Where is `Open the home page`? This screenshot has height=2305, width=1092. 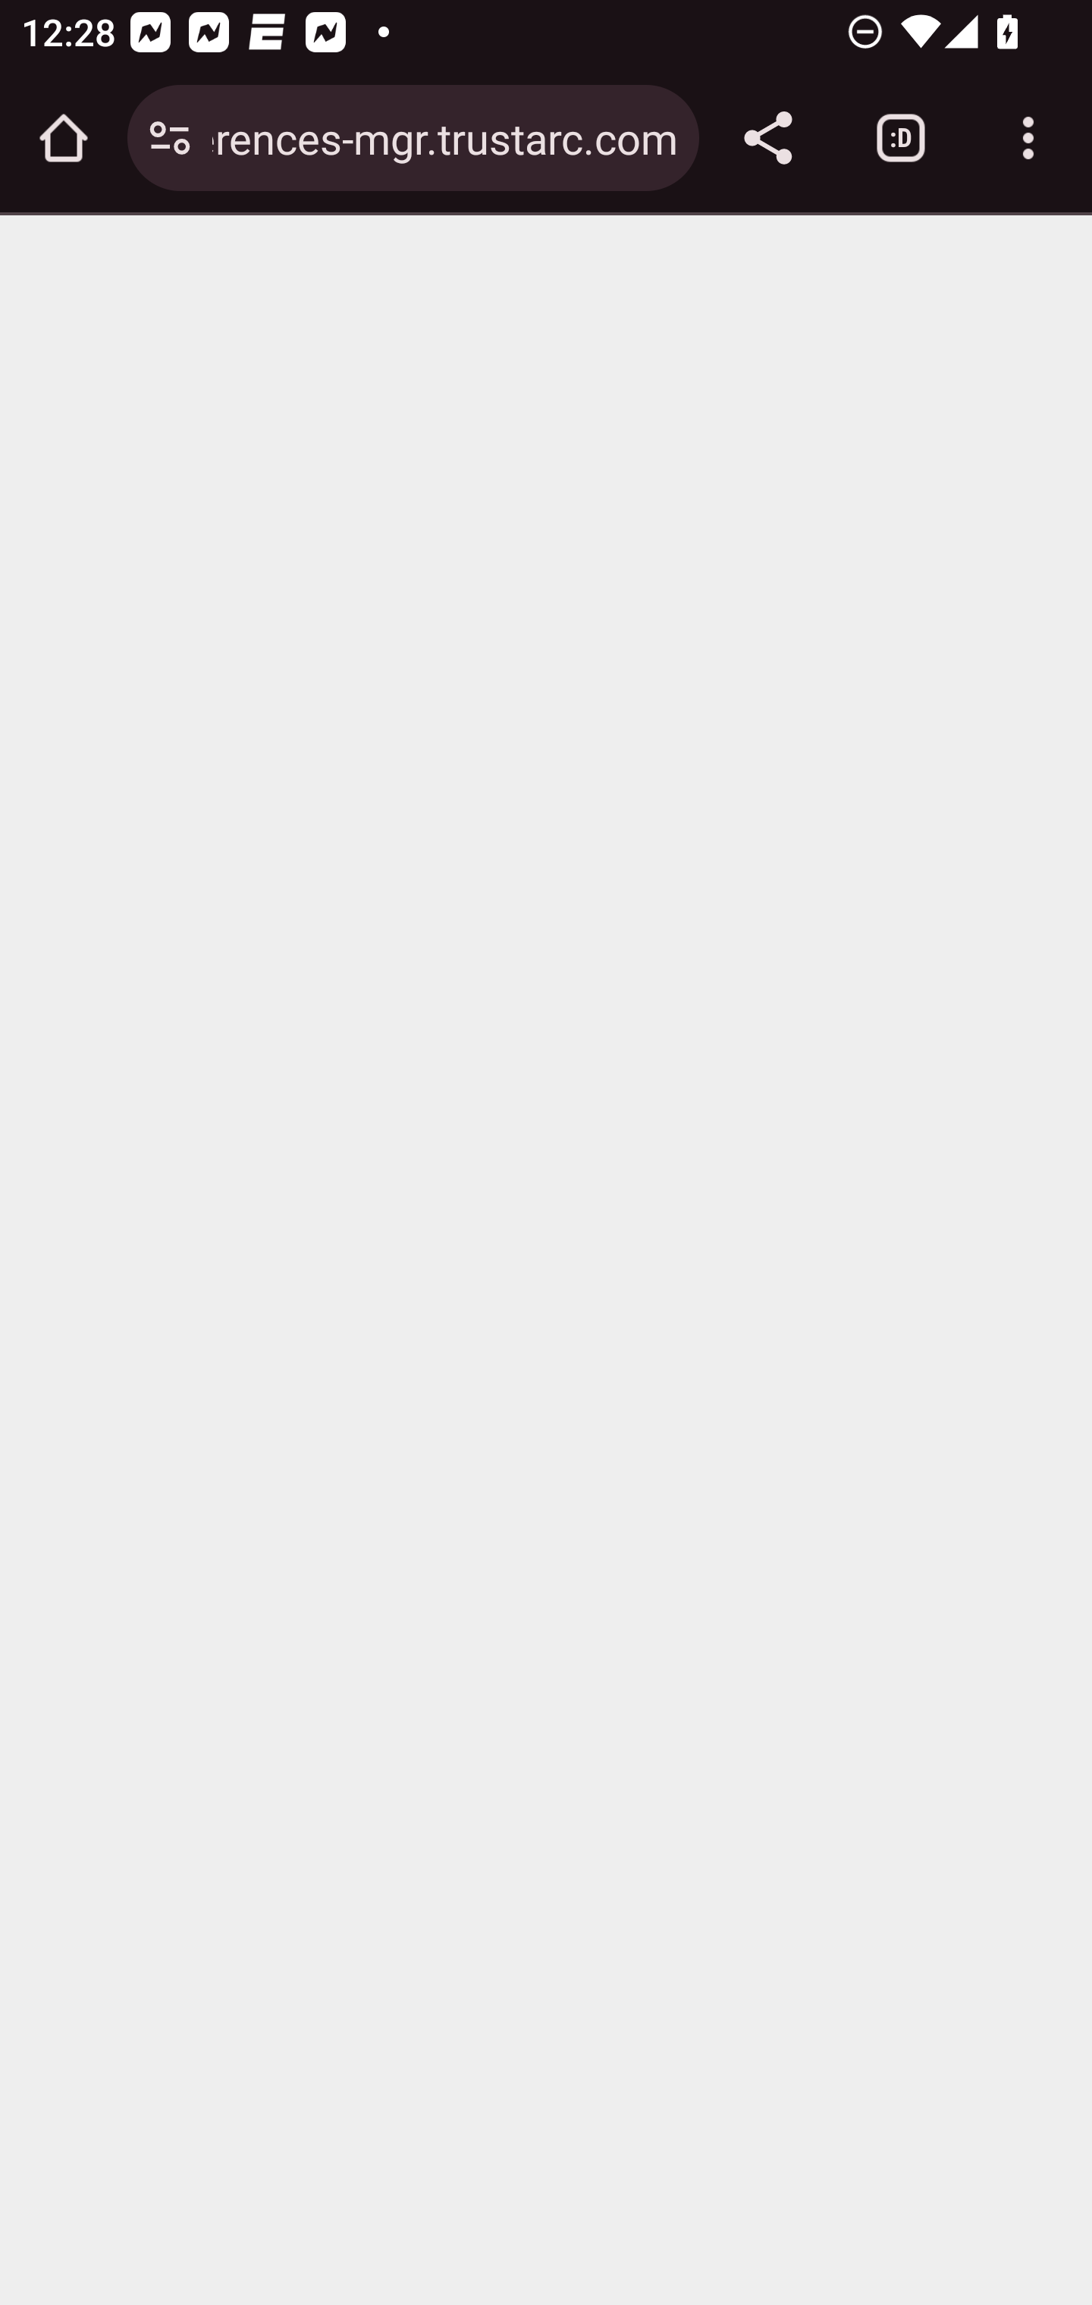
Open the home page is located at coordinates (64, 138).